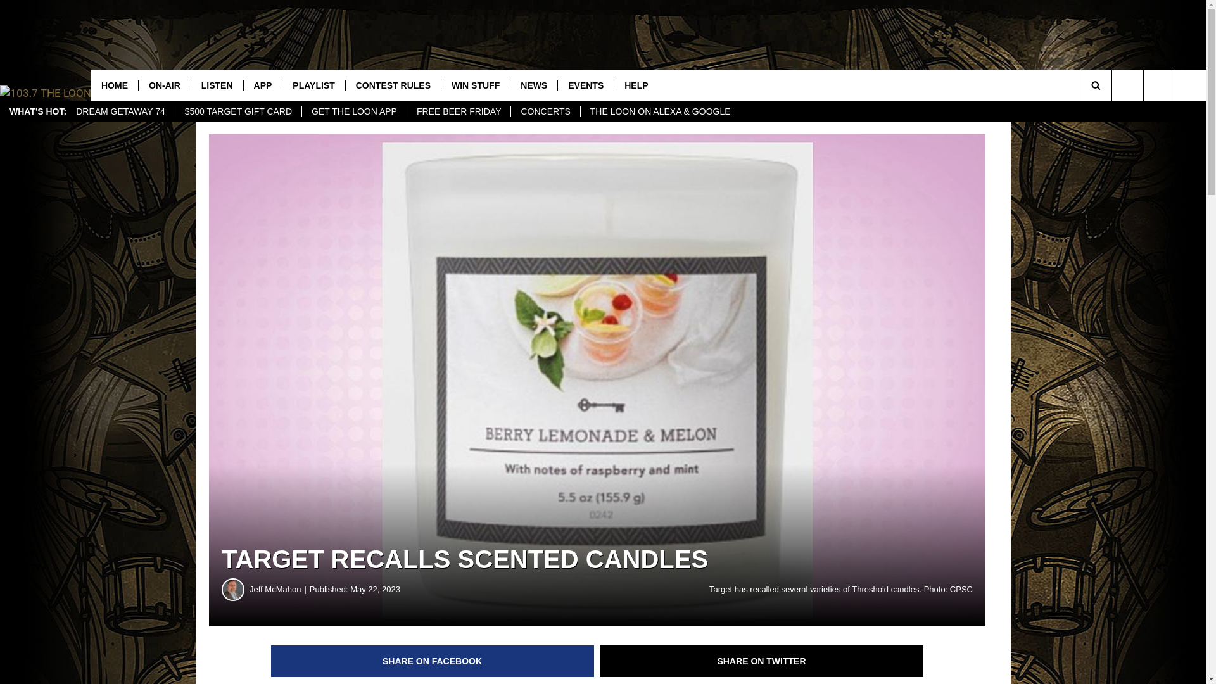 Image resolution: width=1216 pixels, height=684 pixels. I want to click on LISTEN, so click(217, 85).